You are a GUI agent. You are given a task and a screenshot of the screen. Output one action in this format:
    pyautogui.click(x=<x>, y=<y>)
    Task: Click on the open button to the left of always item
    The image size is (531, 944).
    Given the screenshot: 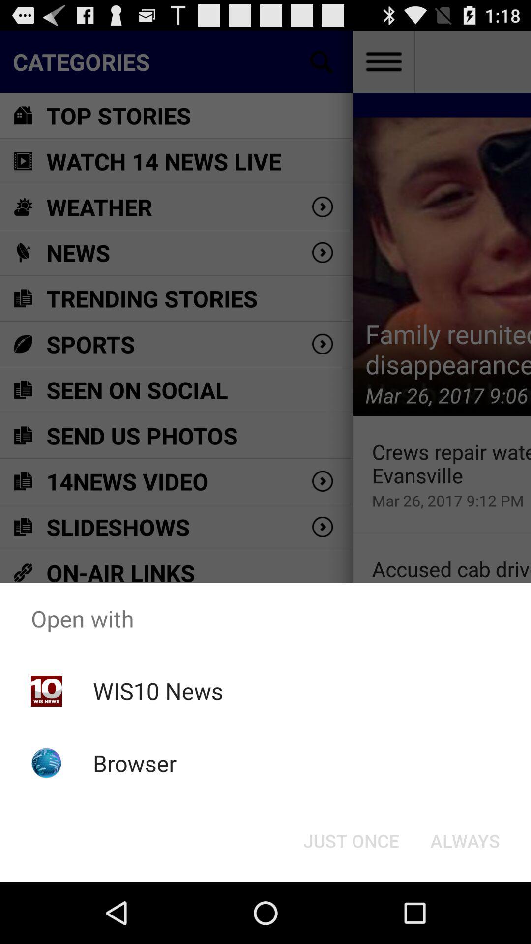 What is the action you would take?
    pyautogui.click(x=351, y=841)
    